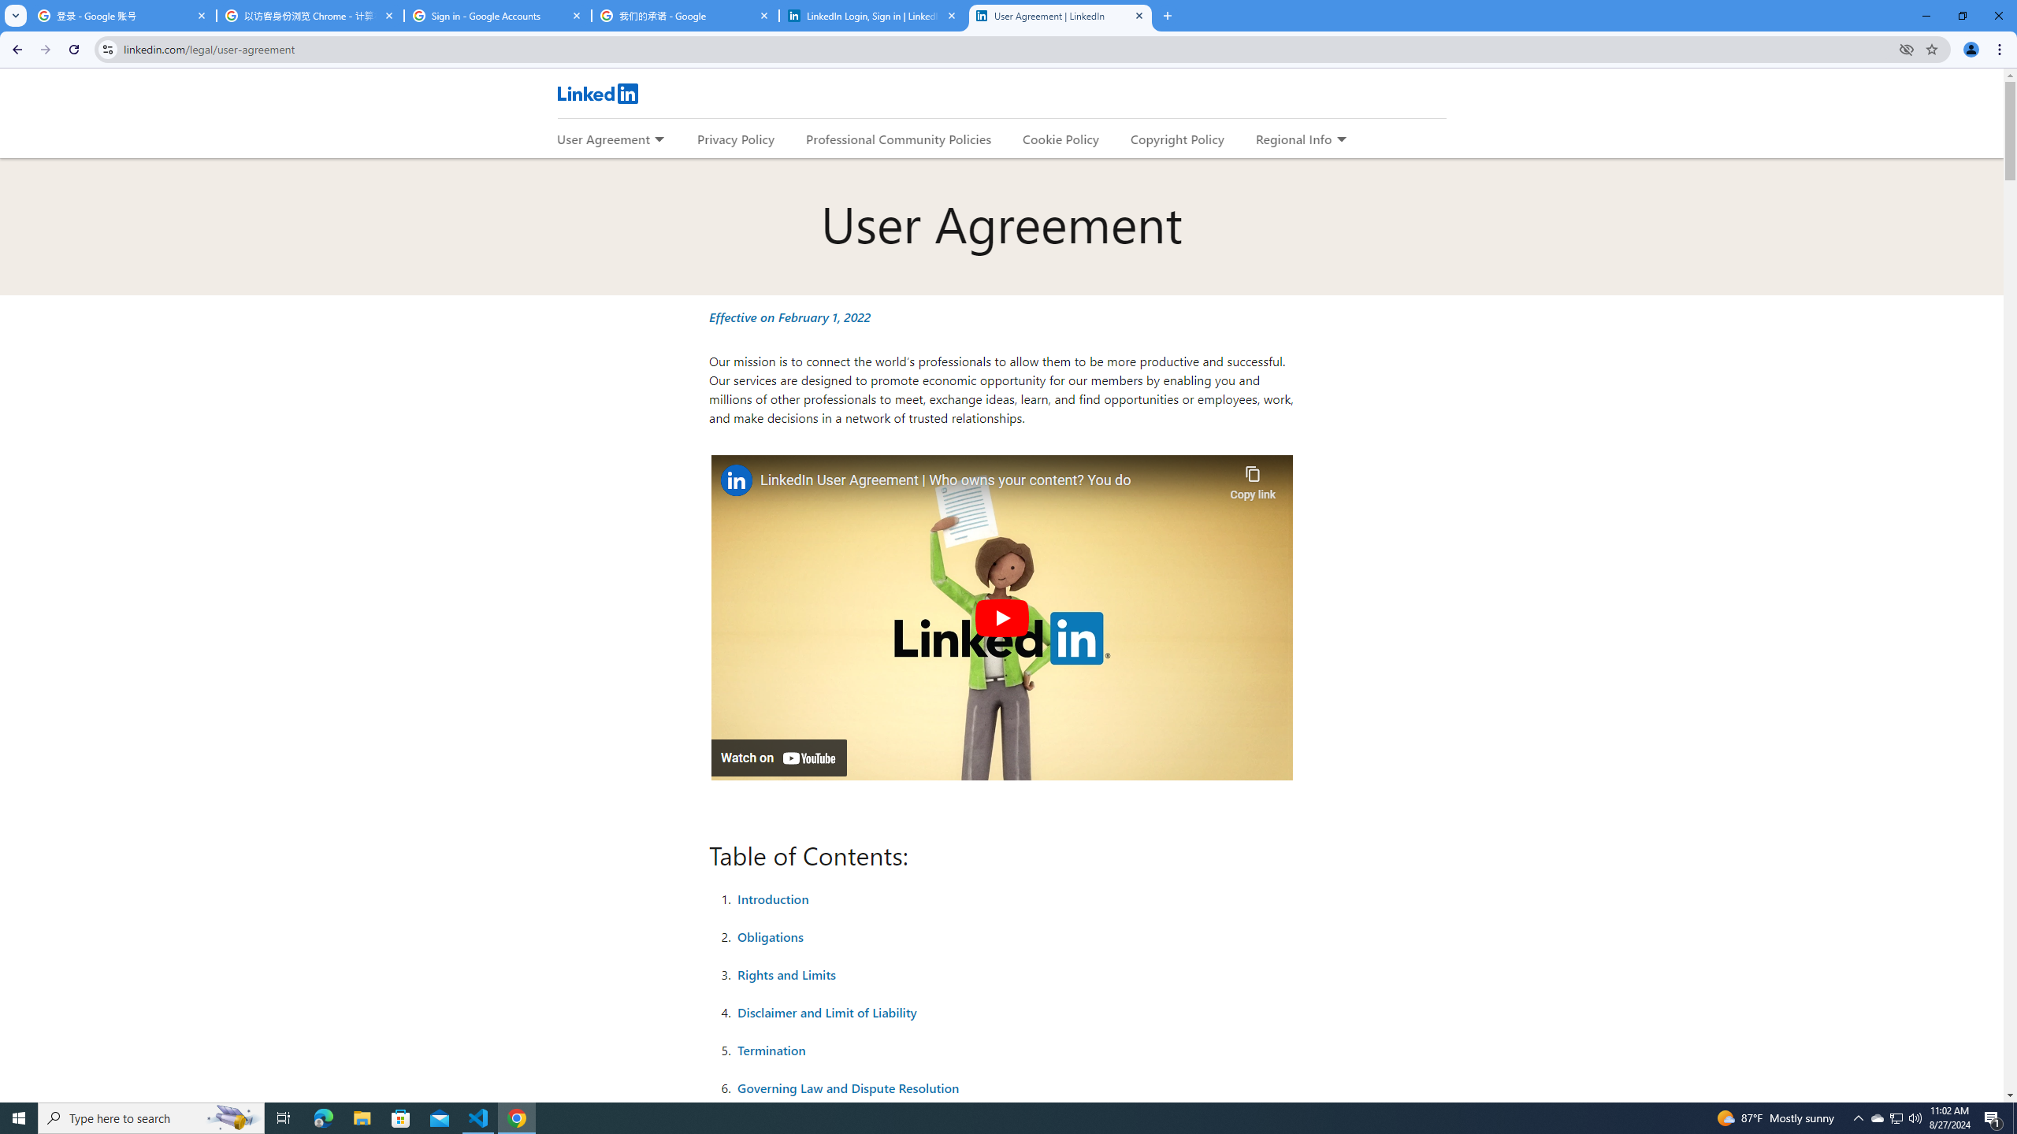 Image resolution: width=2017 pixels, height=1134 pixels. Describe the element at coordinates (1061, 16) in the screenshot. I see `User Agreement | LinkedIn` at that location.